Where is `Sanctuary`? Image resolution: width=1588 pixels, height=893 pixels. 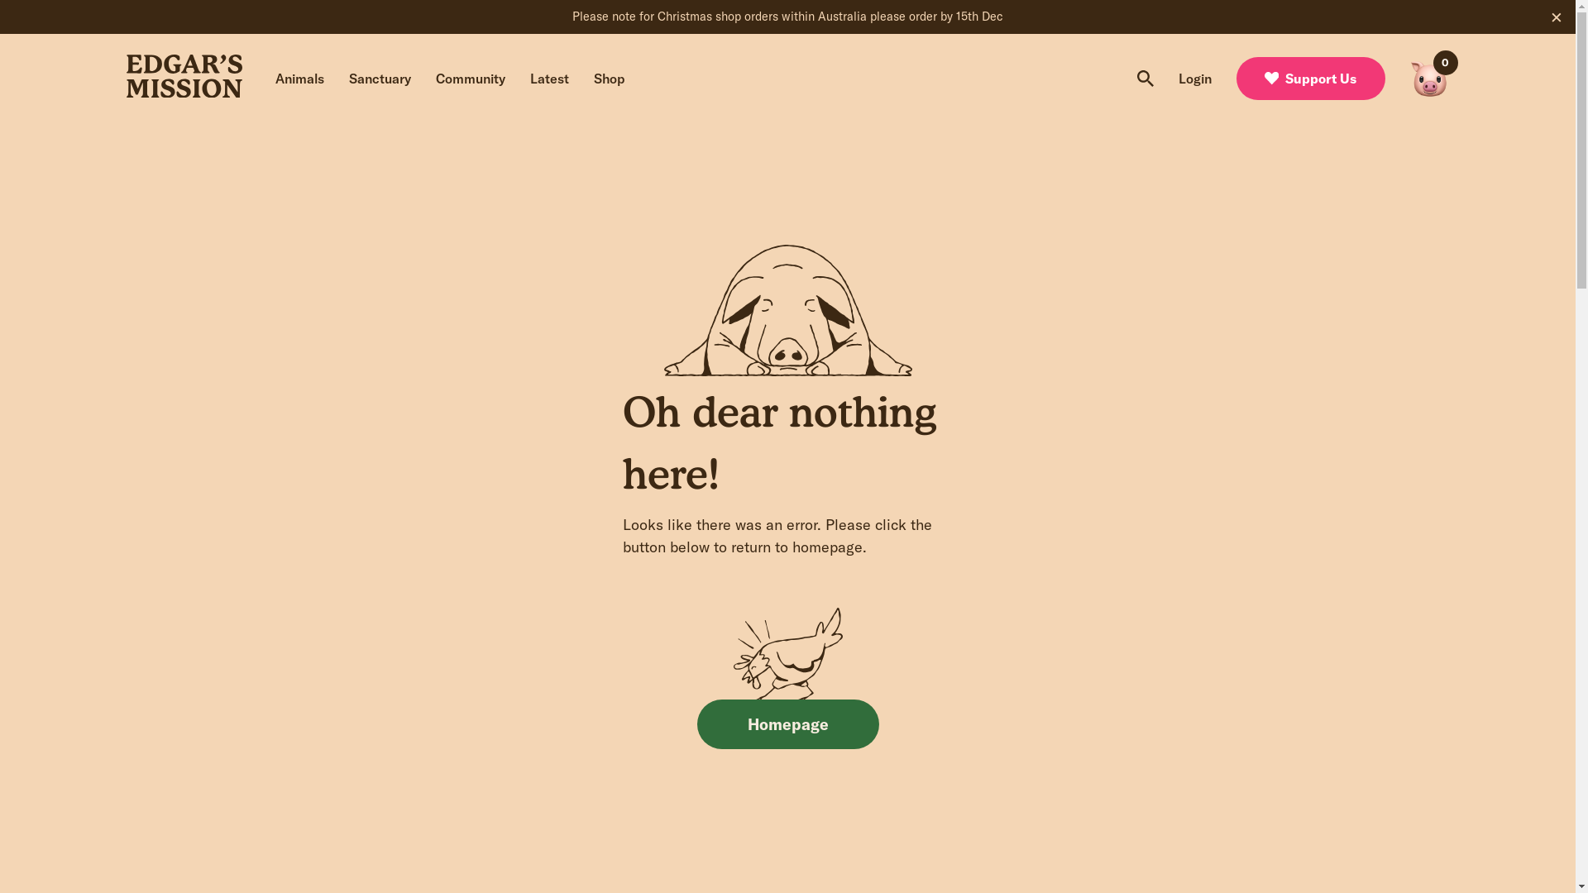 Sanctuary is located at coordinates (380, 79).